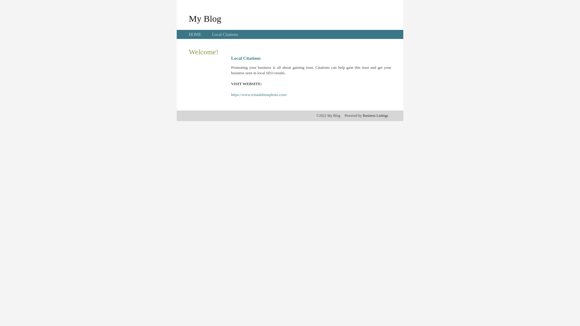 Image resolution: width=580 pixels, height=326 pixels. Describe the element at coordinates (375, 116) in the screenshot. I see `Business Listings` at that location.